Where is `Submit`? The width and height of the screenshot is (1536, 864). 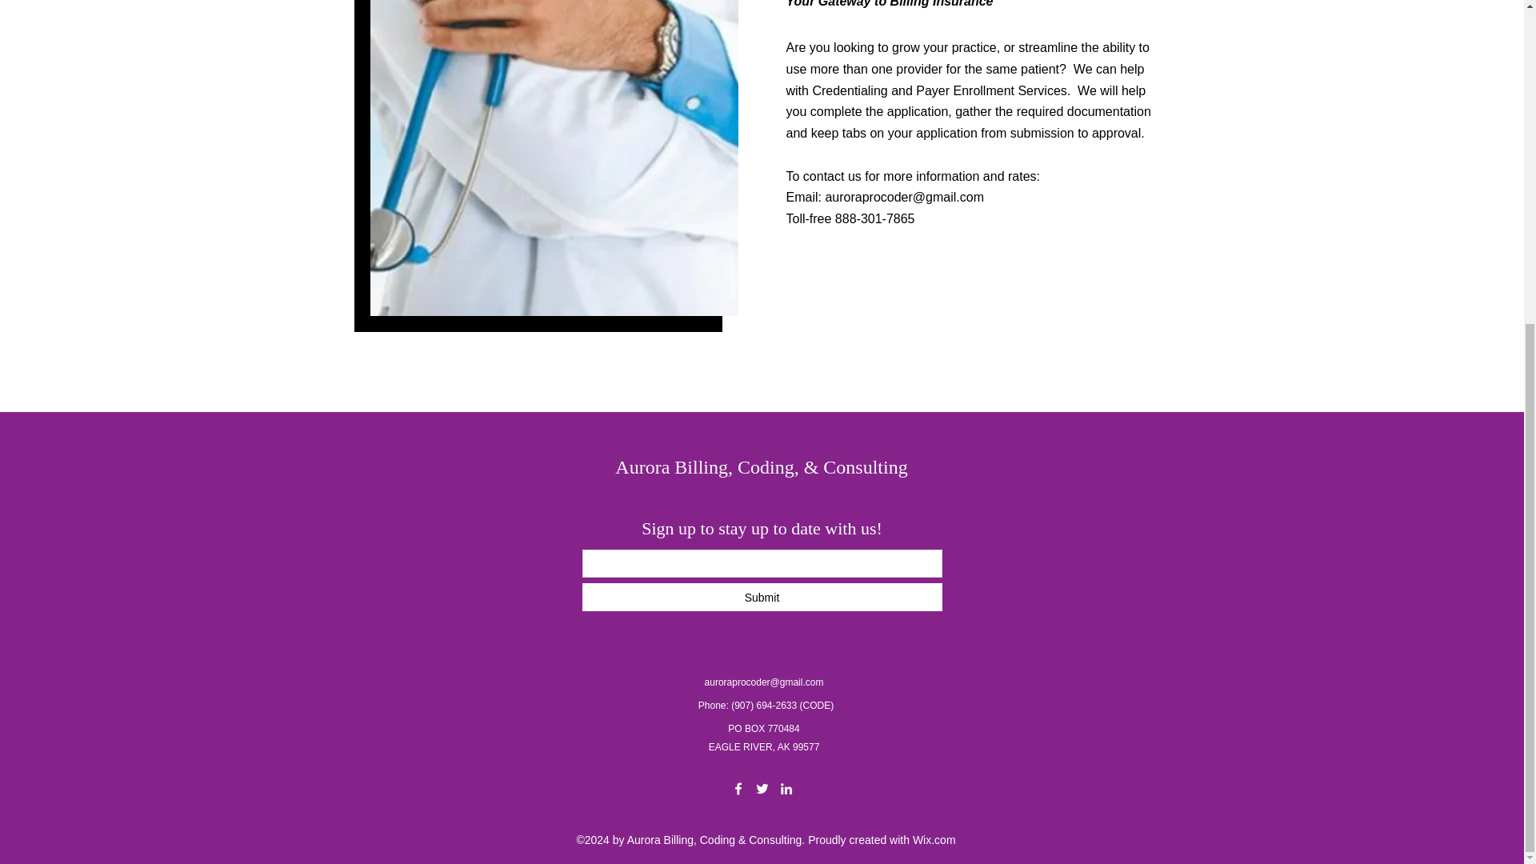 Submit is located at coordinates (762, 597).